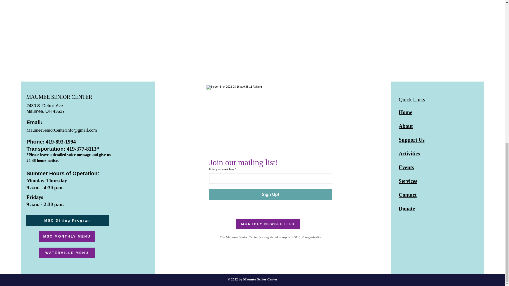 The image size is (509, 286). Describe the element at coordinates (406, 167) in the screenshot. I see `Events` at that location.